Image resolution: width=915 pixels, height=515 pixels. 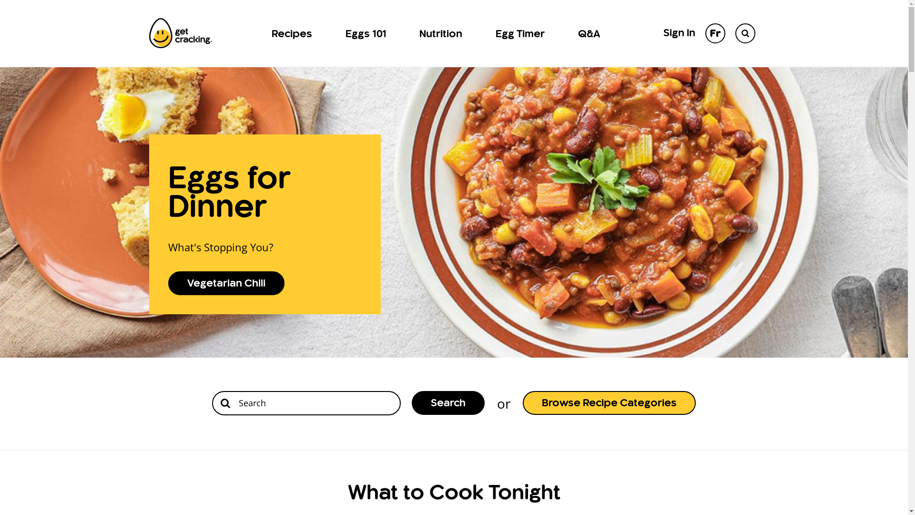 I want to click on Egg Timer, so click(x=520, y=33).